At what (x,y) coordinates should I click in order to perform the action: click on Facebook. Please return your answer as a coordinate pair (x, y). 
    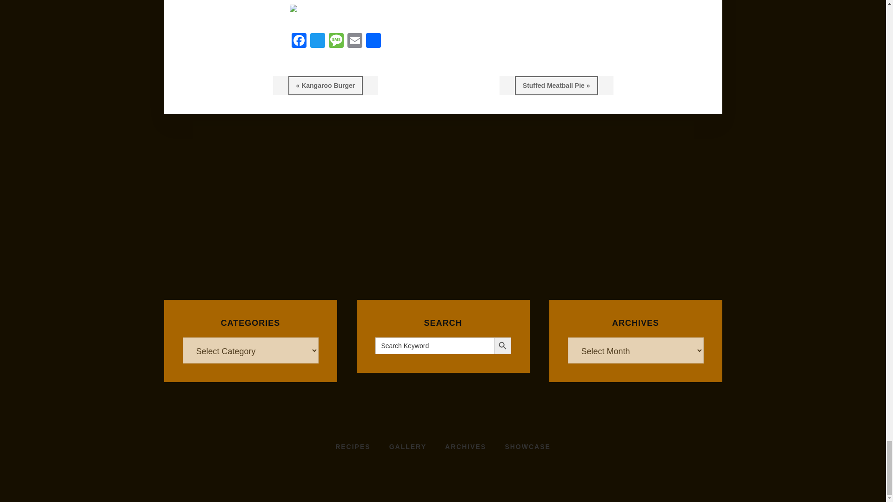
    Looking at the image, I should click on (299, 42).